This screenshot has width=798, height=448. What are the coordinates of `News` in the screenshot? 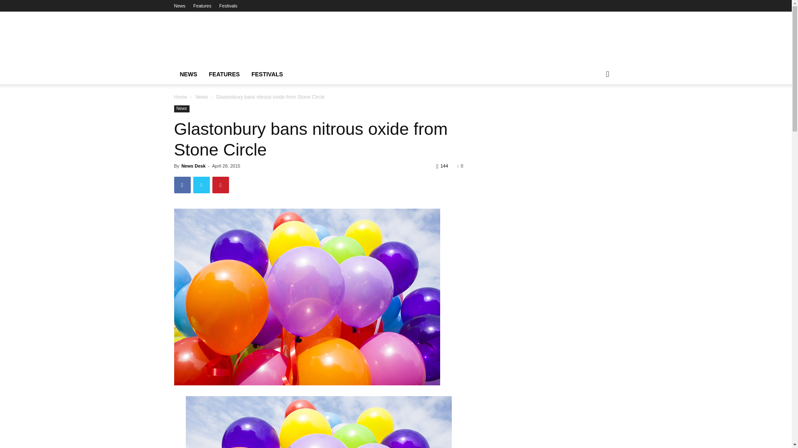 It's located at (180, 6).